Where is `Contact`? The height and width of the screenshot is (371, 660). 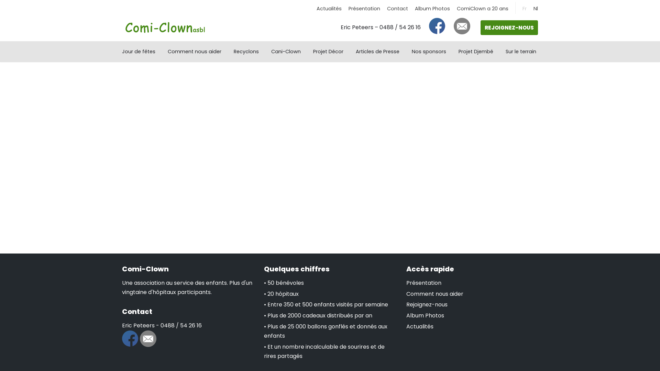 Contact is located at coordinates (397, 9).